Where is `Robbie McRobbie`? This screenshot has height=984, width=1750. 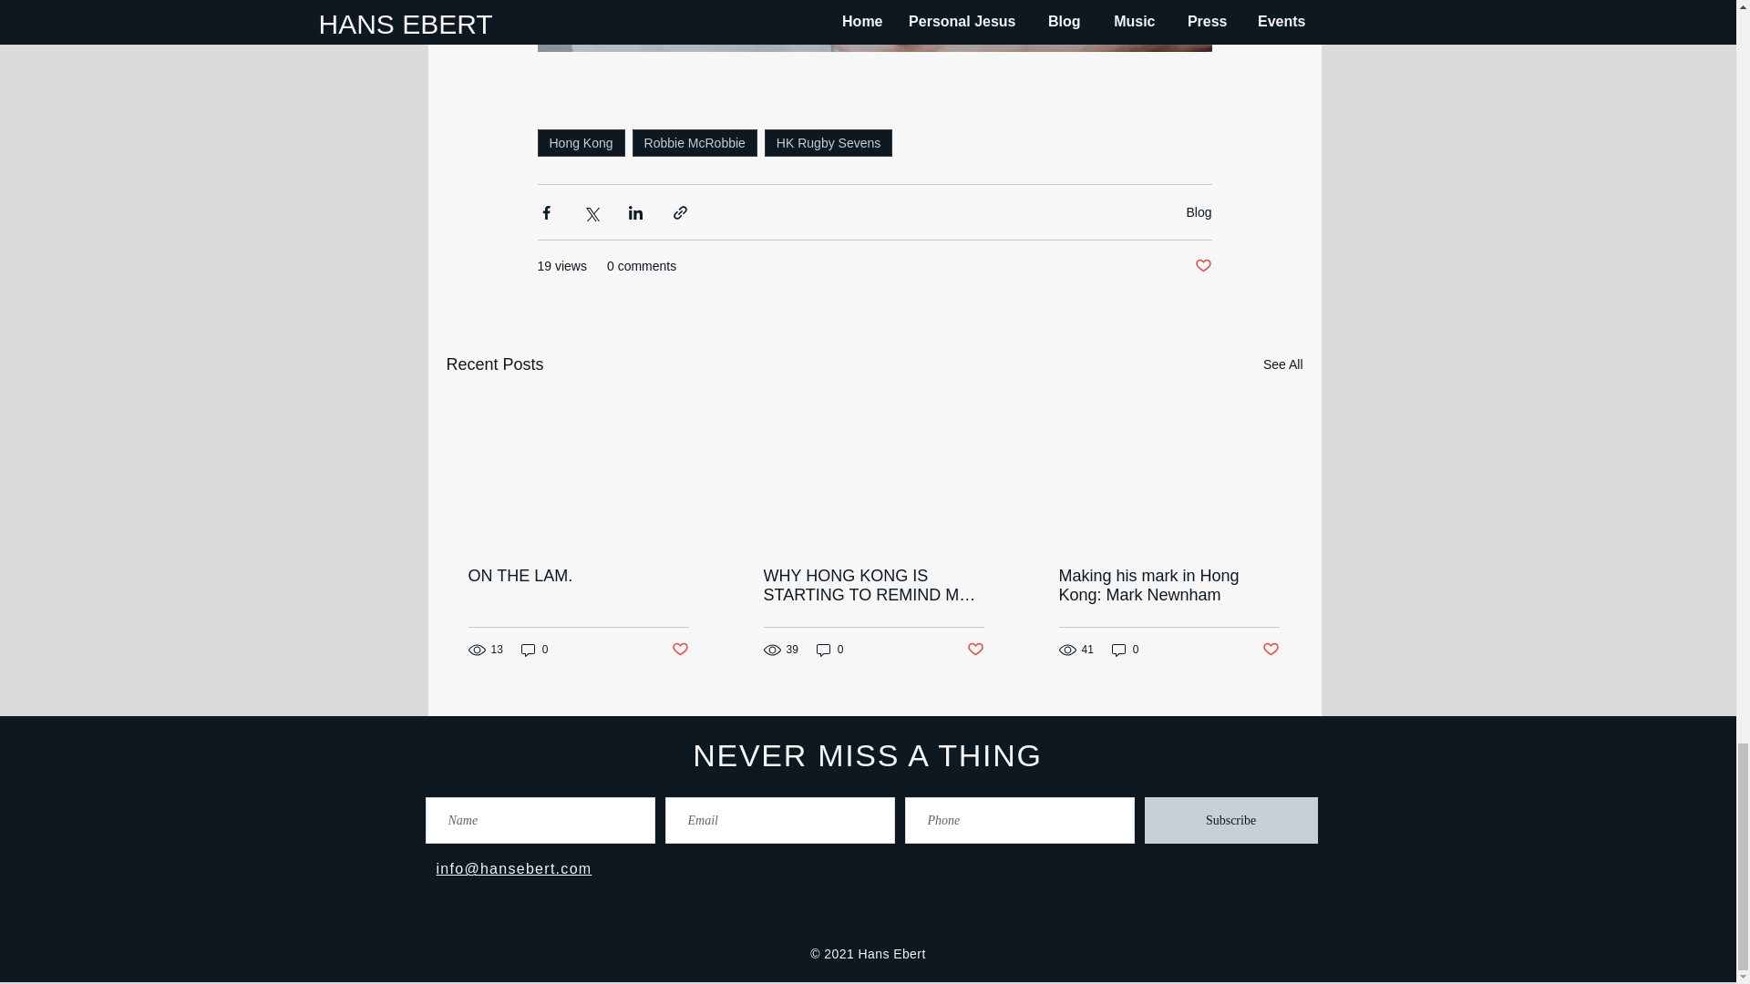 Robbie McRobbie is located at coordinates (695, 142).